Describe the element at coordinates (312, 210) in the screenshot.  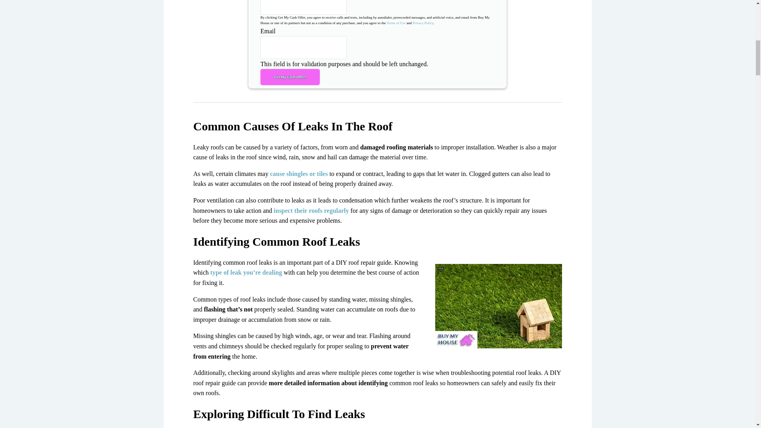
I see `inspect their roofs regularly` at that location.